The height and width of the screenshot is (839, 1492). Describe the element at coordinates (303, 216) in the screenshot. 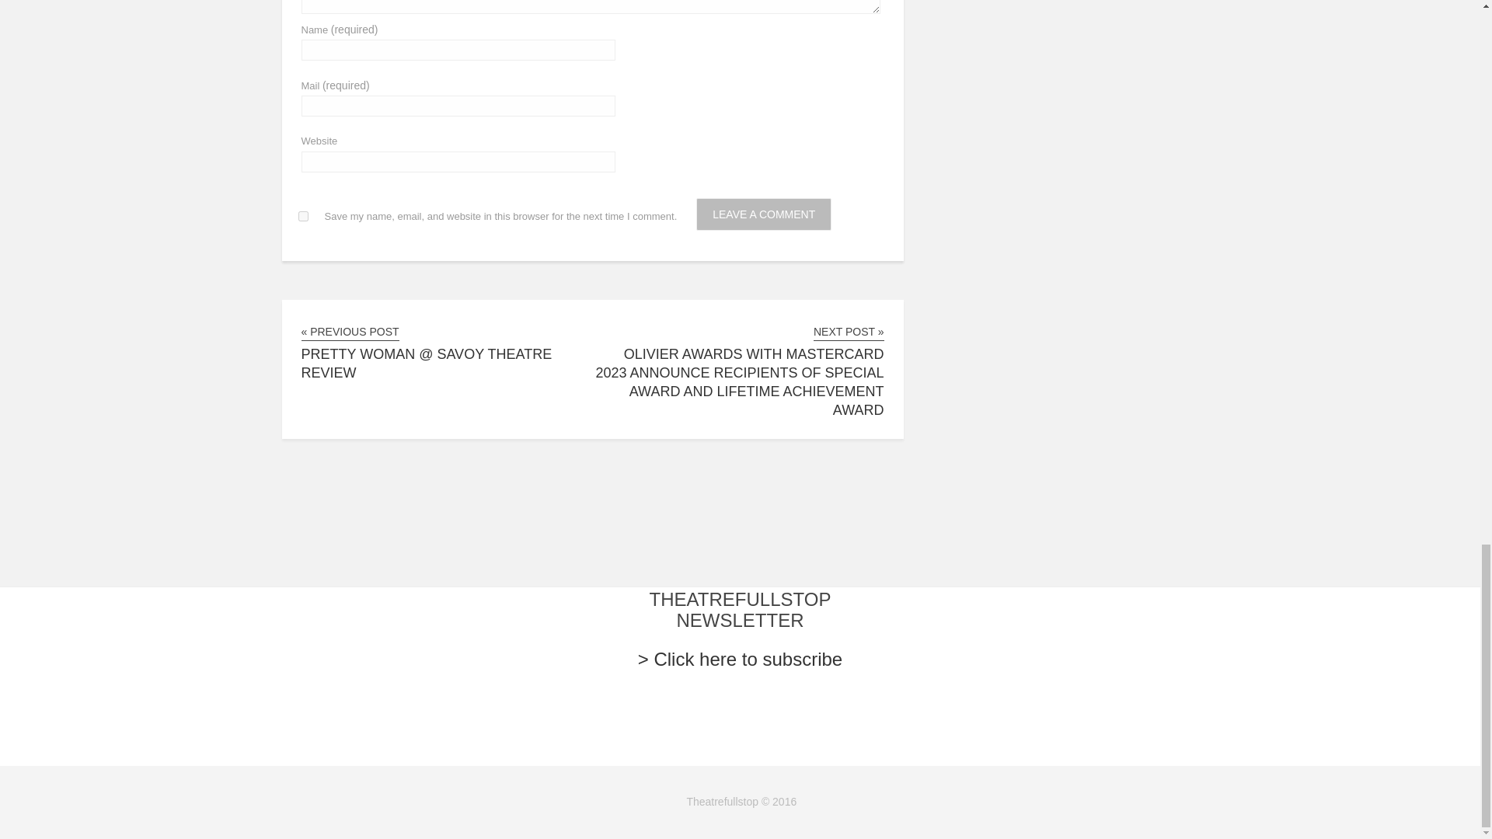

I see `yes` at that location.